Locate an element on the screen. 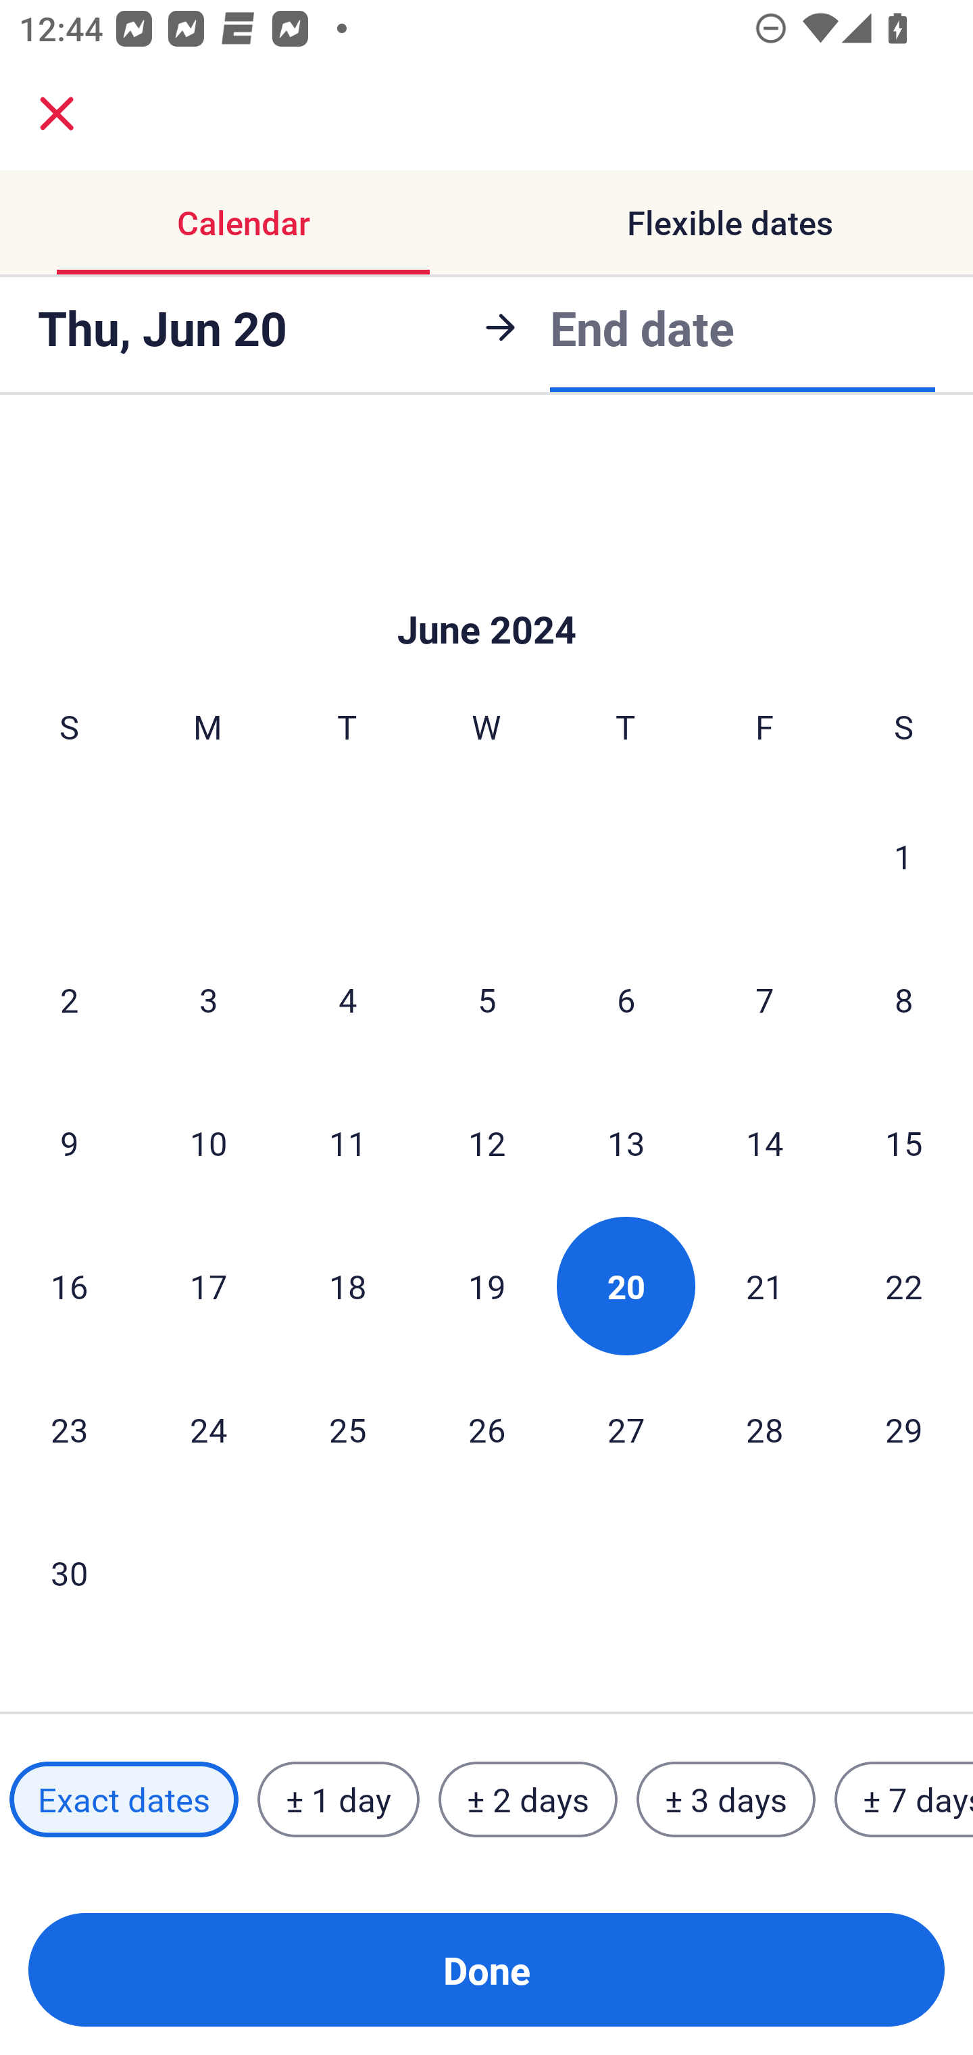 The width and height of the screenshot is (973, 2055). 9 Sunday, June 9, 2024 is located at coordinates (69, 1142).